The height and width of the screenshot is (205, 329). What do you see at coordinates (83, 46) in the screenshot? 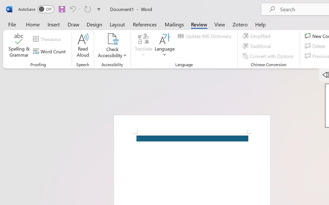
I see `Read Aloud` at bounding box center [83, 46].